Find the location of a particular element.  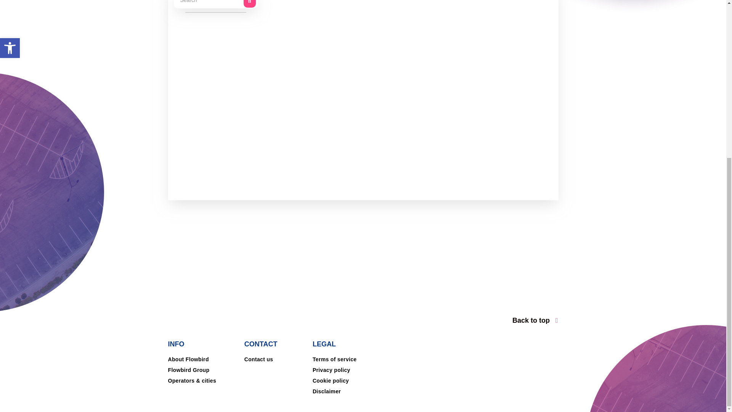

Terms of service is located at coordinates (335, 359).